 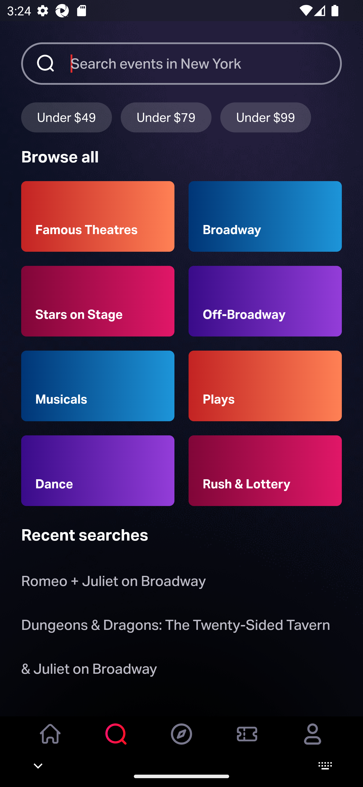 I want to click on Famous Theatres, so click(x=98, y=216).